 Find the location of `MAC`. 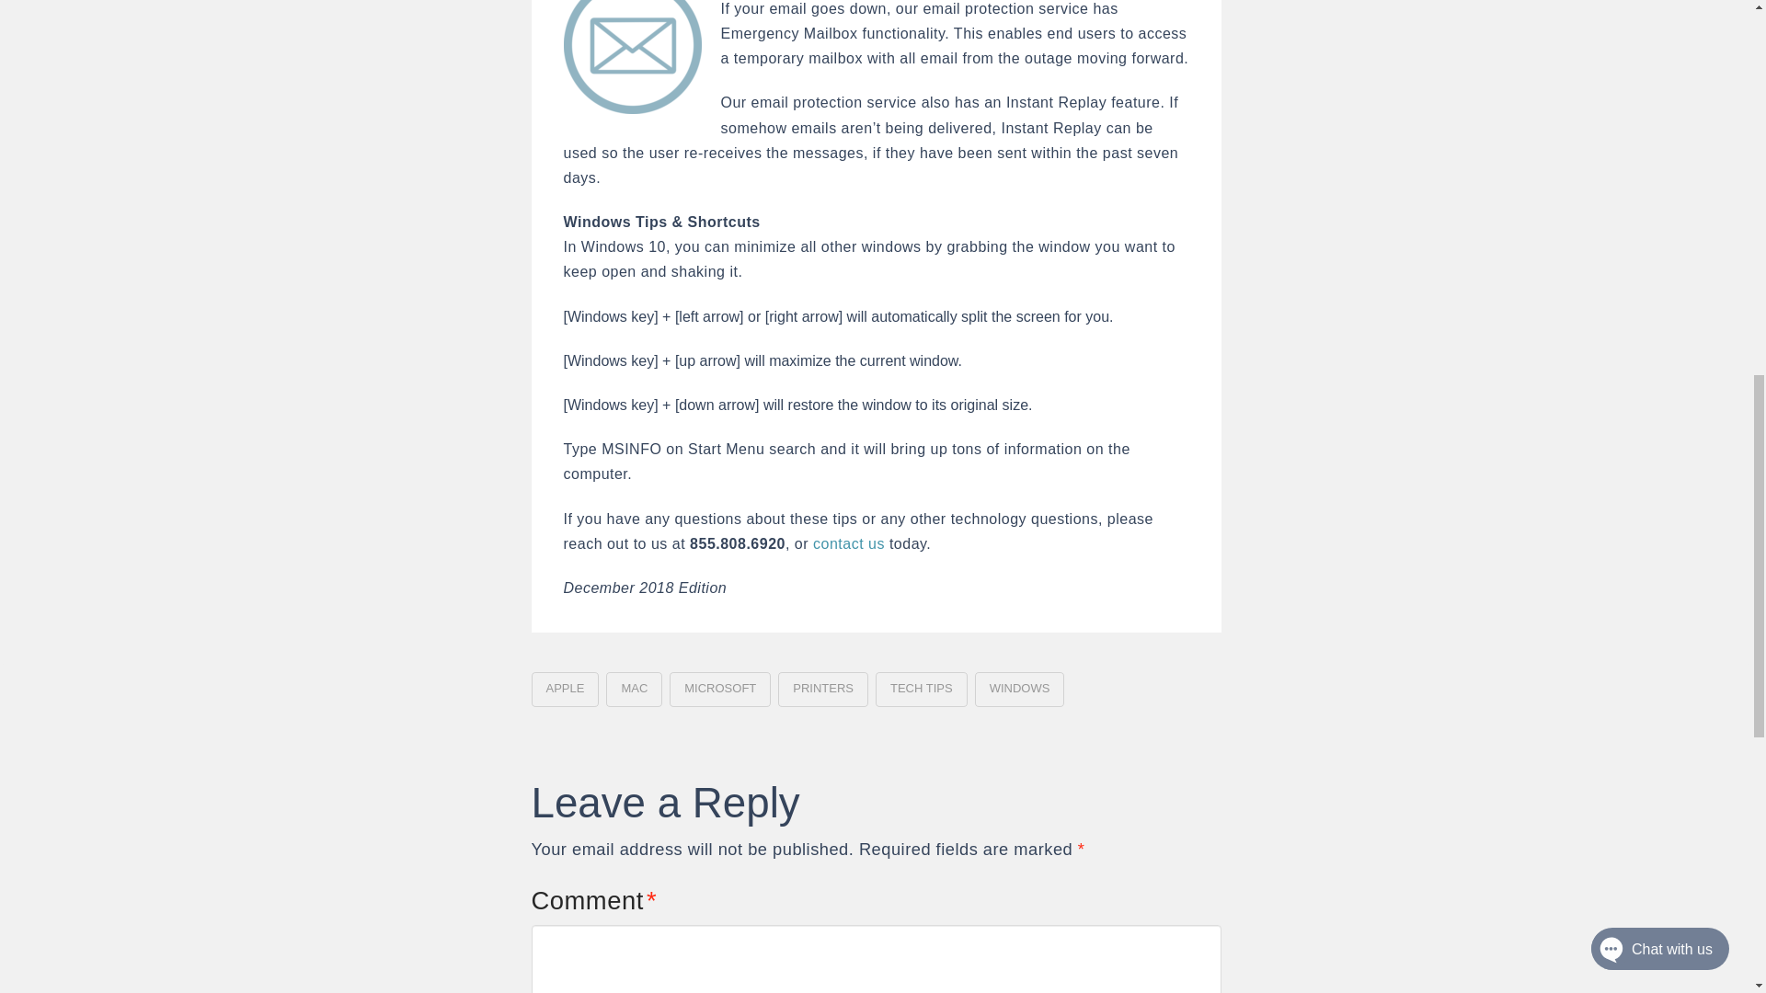

MAC is located at coordinates (634, 690).